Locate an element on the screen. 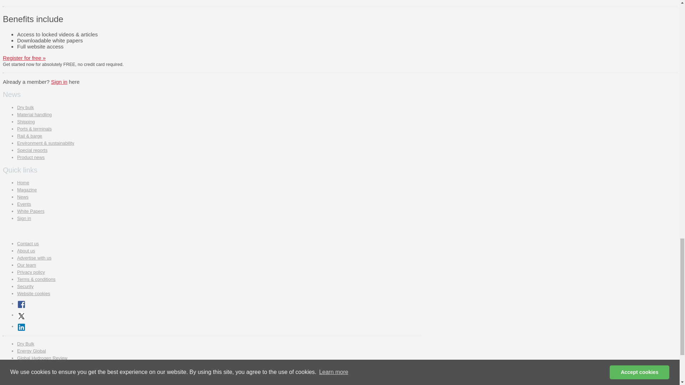 Image resolution: width=685 pixels, height=385 pixels. Material handling is located at coordinates (34, 115).